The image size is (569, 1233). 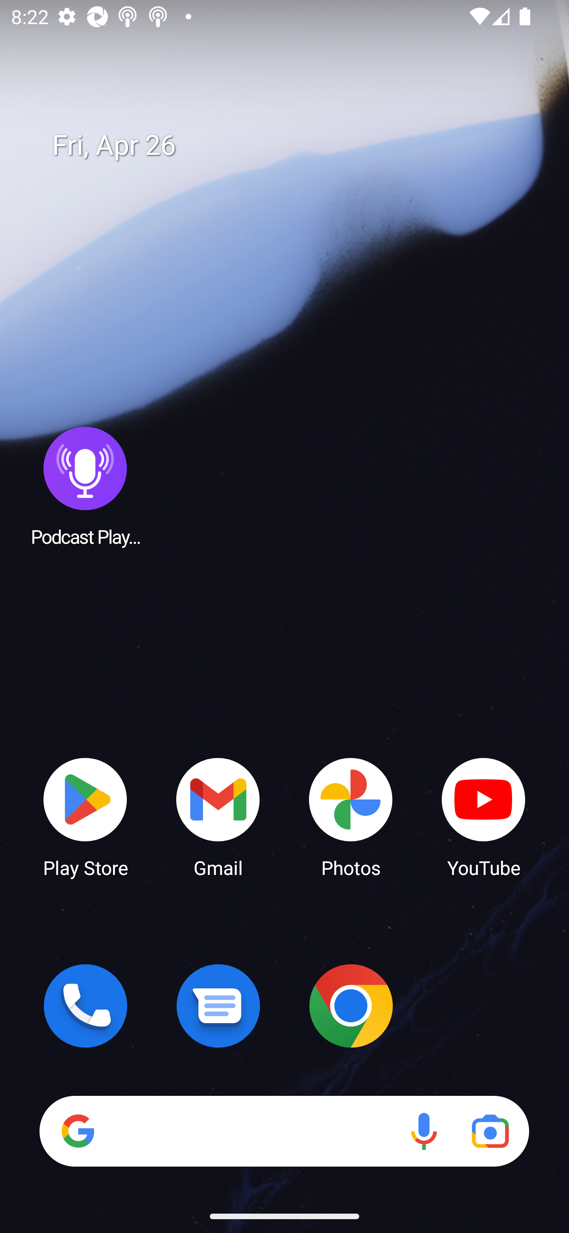 I want to click on Chrome, so click(x=351, y=1006).